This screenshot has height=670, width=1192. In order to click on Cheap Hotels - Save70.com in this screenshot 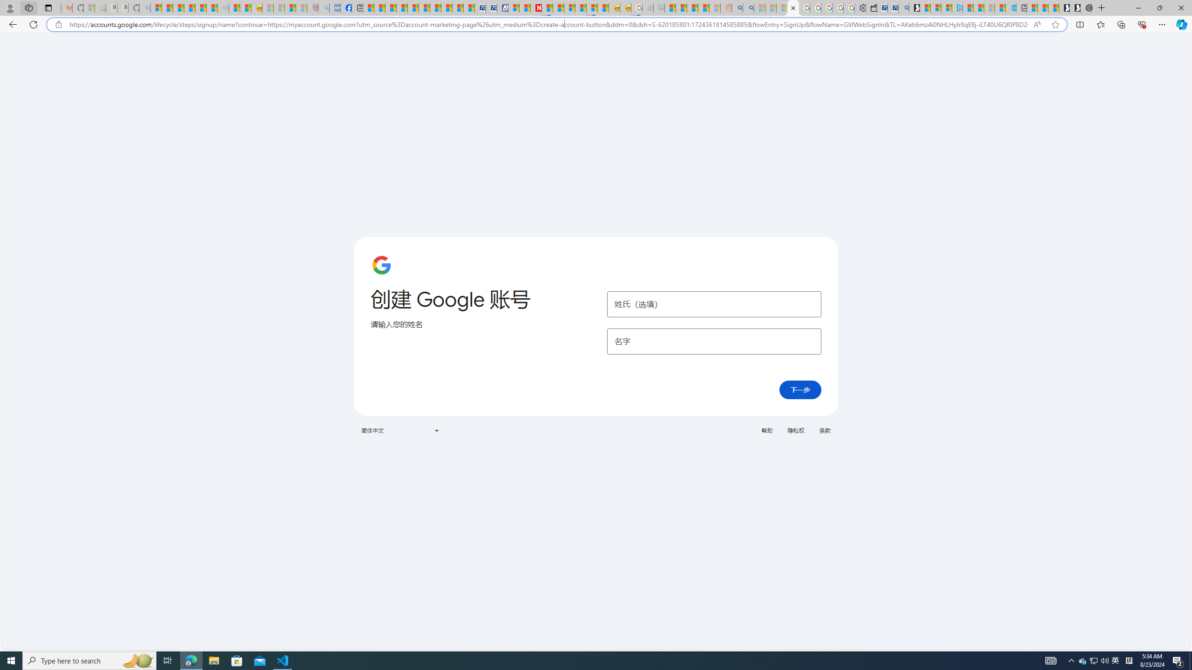, I will do `click(491, 8)`.